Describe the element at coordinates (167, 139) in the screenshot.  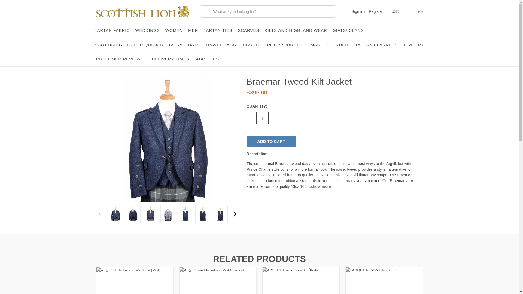
I see `Braemar Tweed Kilt Jacket and Waistcoat - Lomond Blue Tweed` at that location.